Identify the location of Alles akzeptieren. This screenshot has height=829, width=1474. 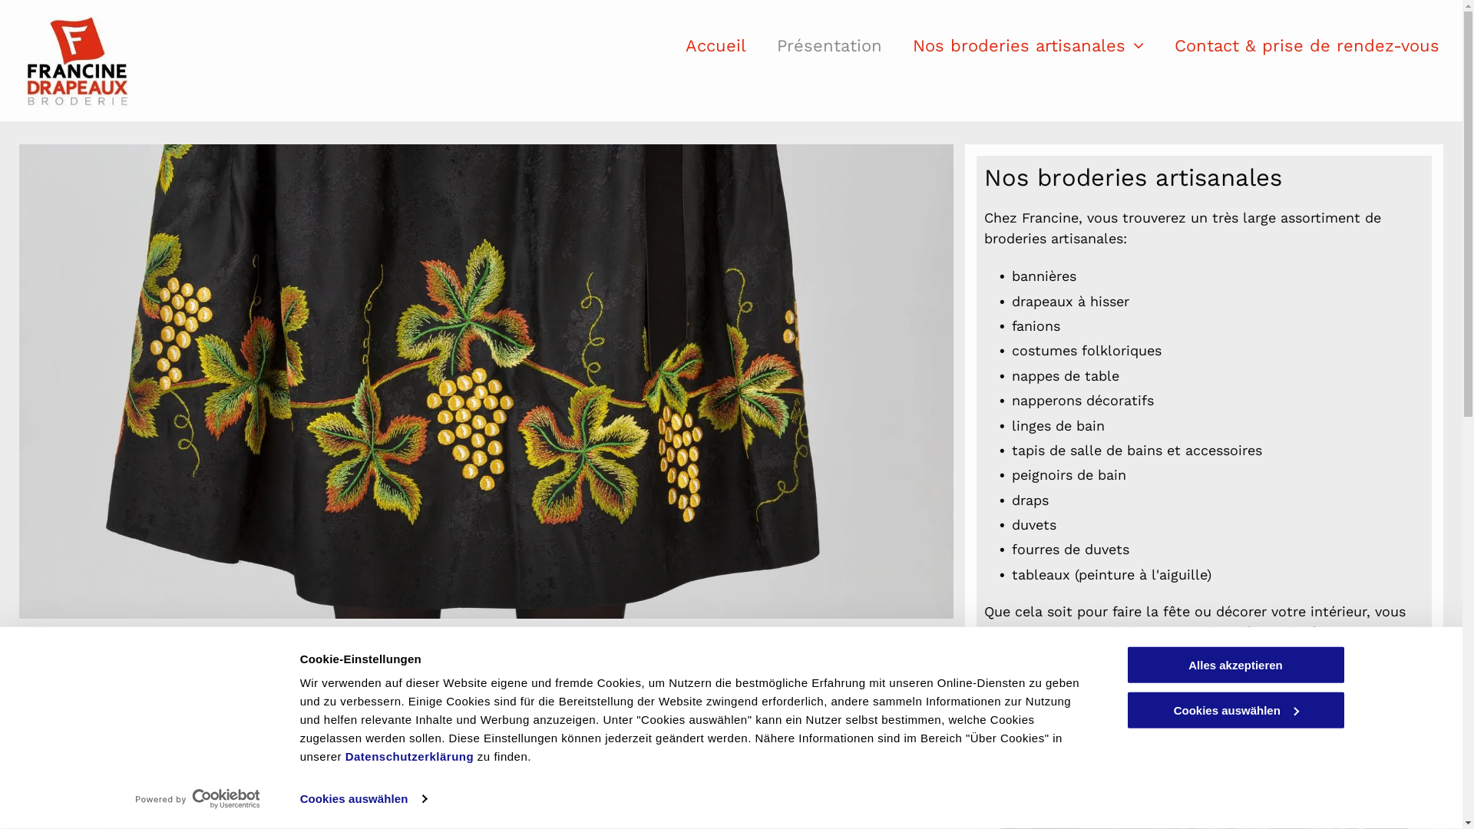
(1235, 665).